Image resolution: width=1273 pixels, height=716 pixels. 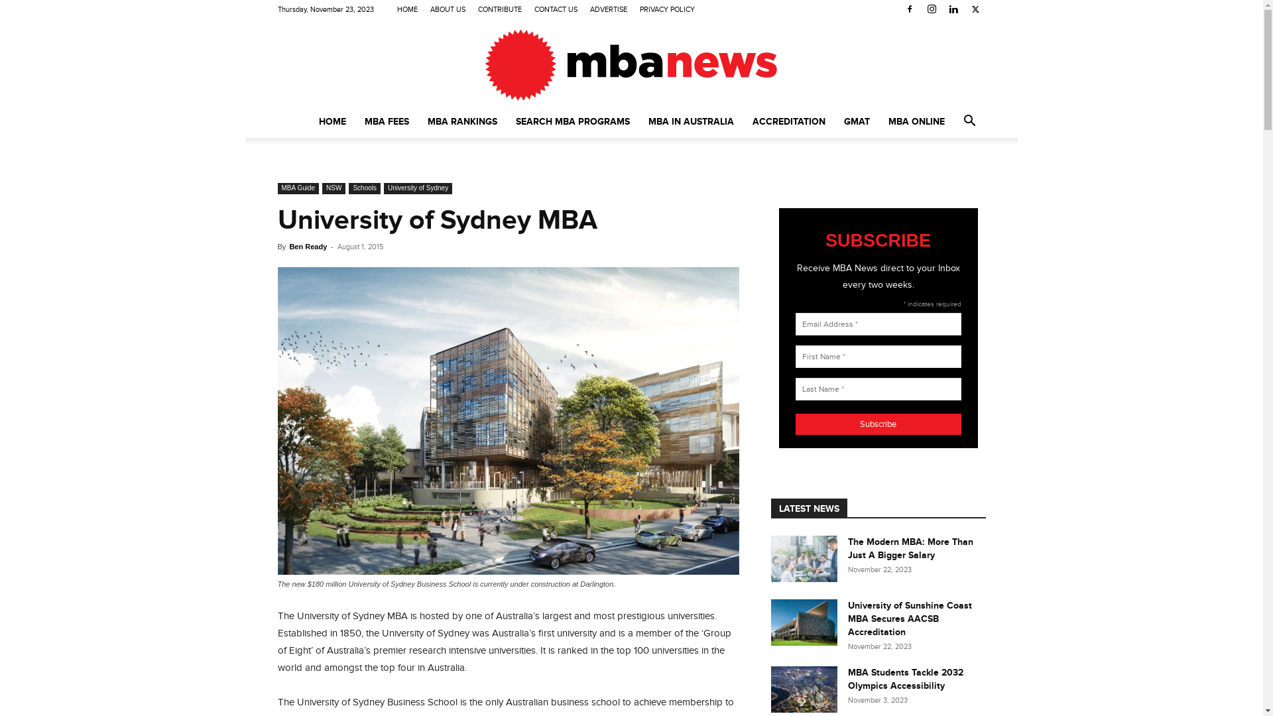 I want to click on The Modern MBA: More Than Just A Bigger Salary, so click(x=804, y=559).